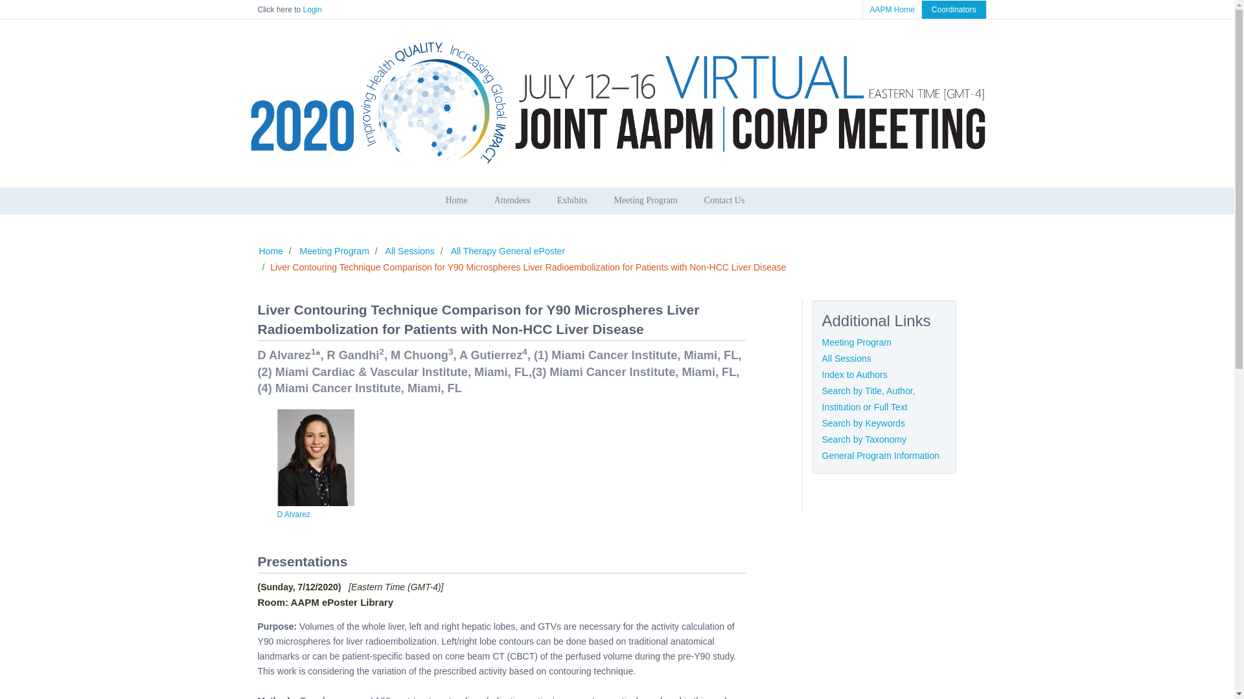  Describe the element at coordinates (312, 9) in the screenshot. I see `Login` at that location.